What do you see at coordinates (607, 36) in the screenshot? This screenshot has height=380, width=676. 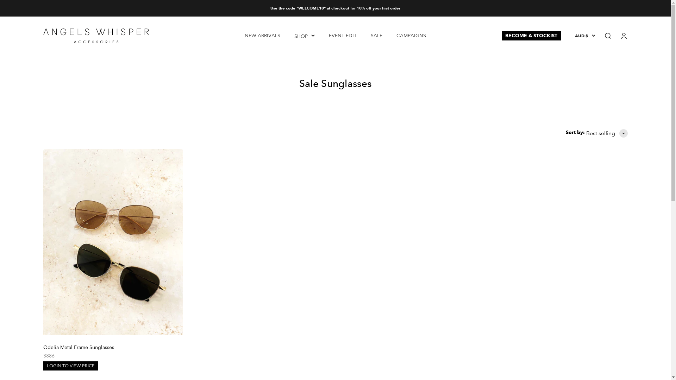 I see `Open search` at bounding box center [607, 36].